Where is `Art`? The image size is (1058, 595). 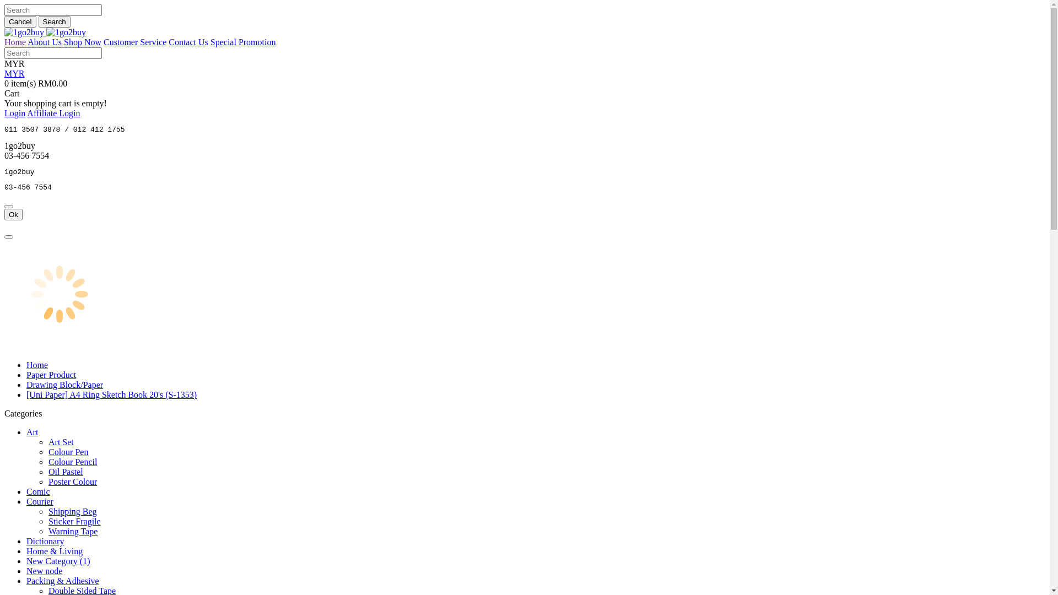 Art is located at coordinates (32, 432).